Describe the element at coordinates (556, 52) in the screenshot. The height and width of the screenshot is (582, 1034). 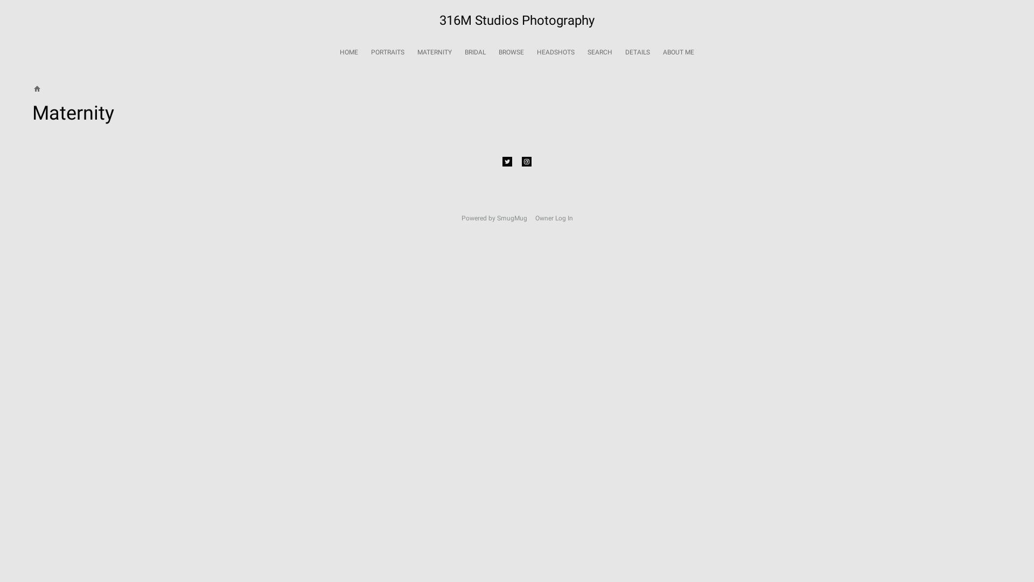
I see `HEADSHOTS` at that location.